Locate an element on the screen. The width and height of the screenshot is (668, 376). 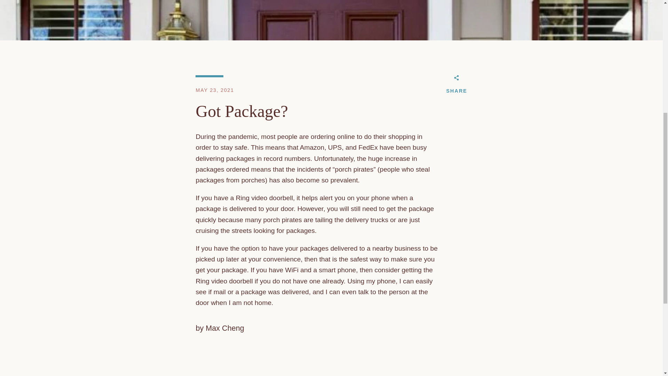
Mastercard is located at coordinates (421, 145).